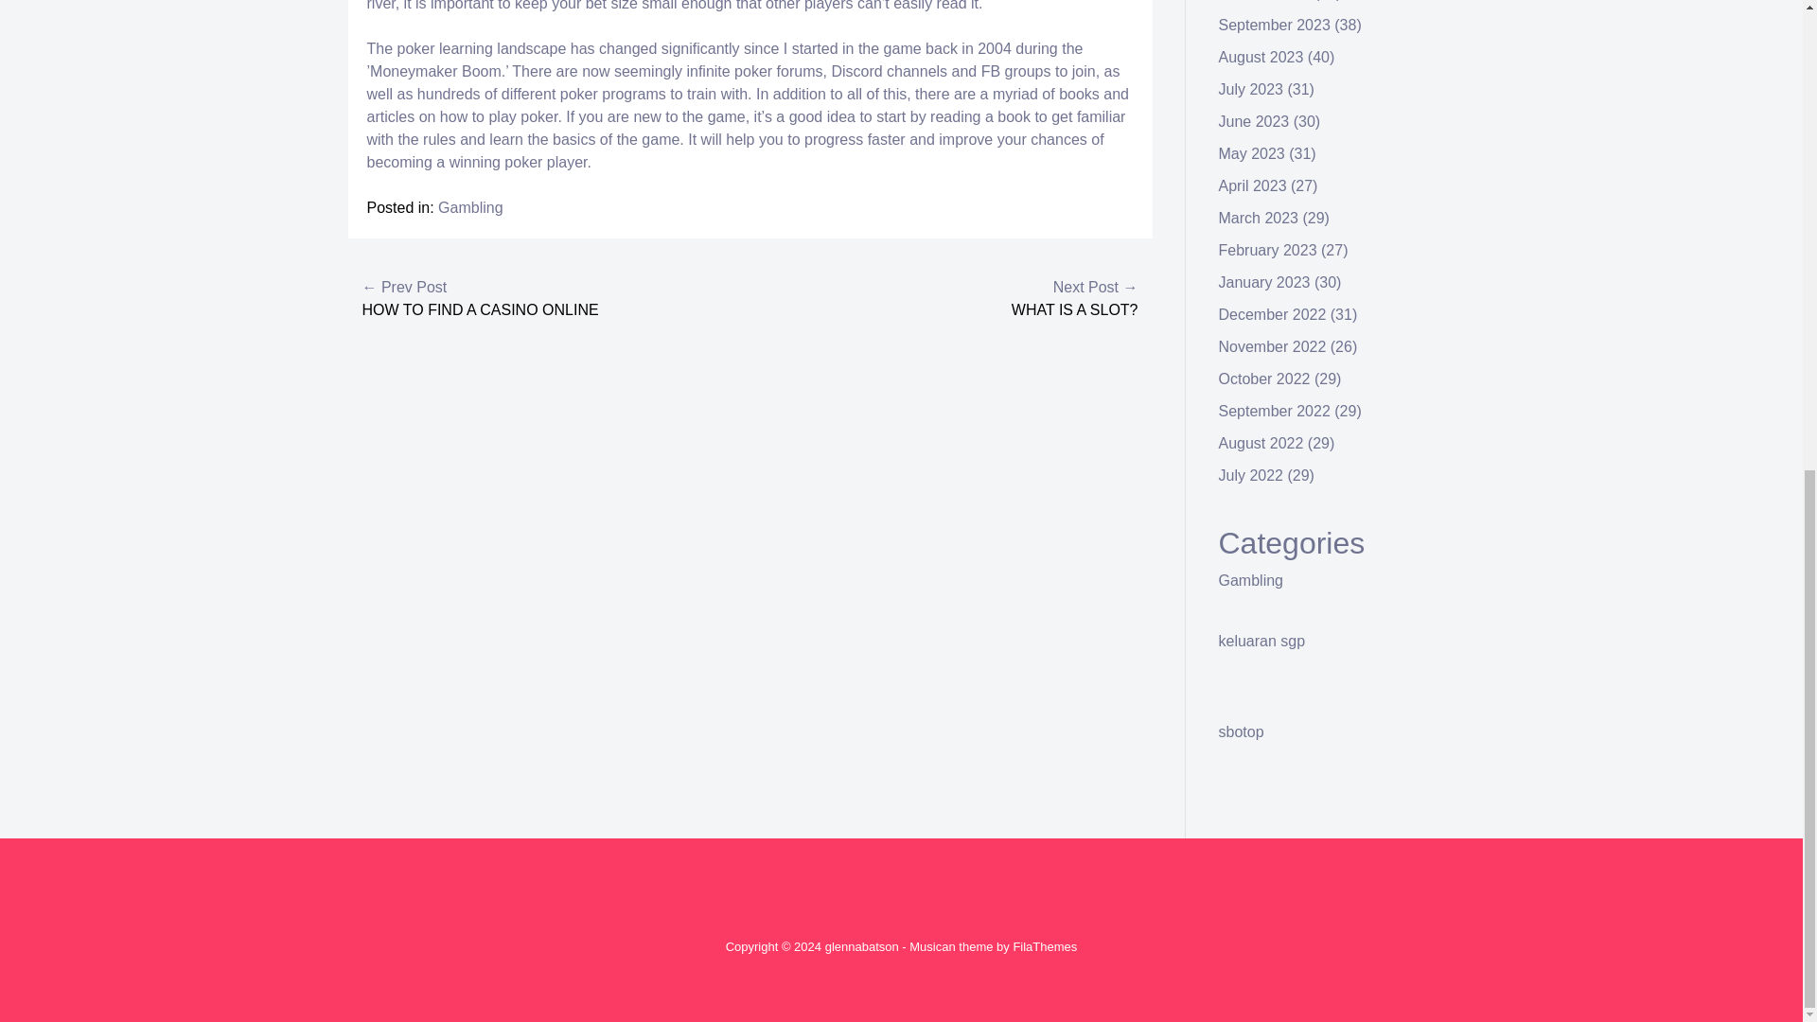 This screenshot has height=1022, width=1817. Describe the element at coordinates (1274, 411) in the screenshot. I see `September 2022` at that location.